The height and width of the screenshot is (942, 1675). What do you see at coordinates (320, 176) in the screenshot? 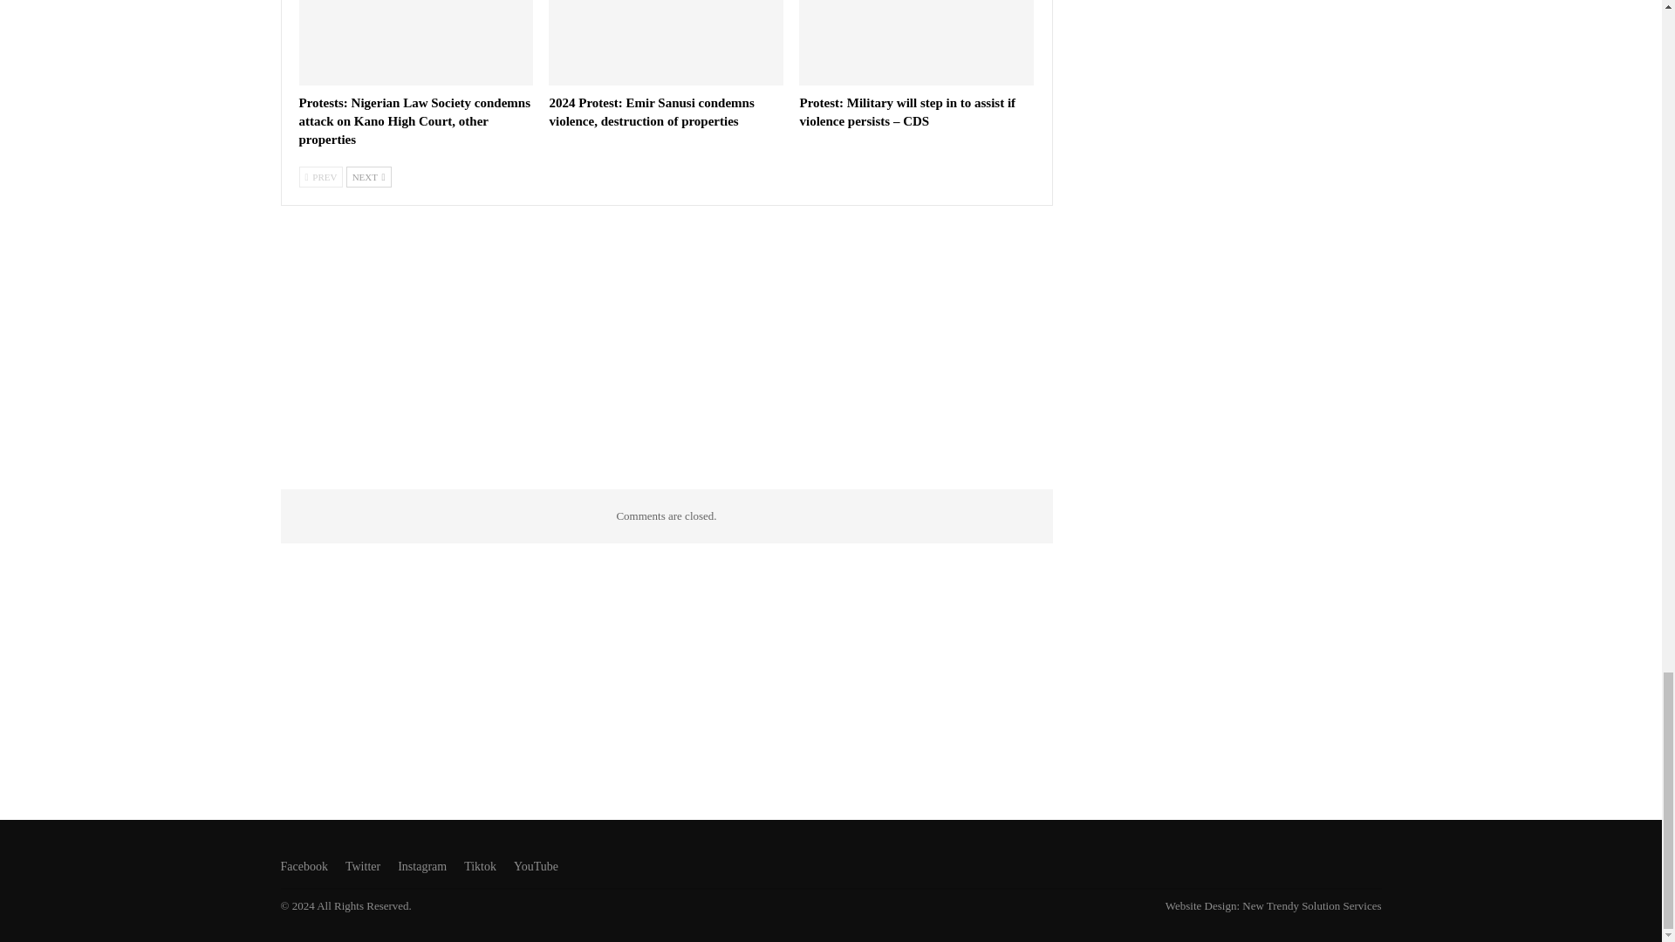
I see `Previous` at bounding box center [320, 176].